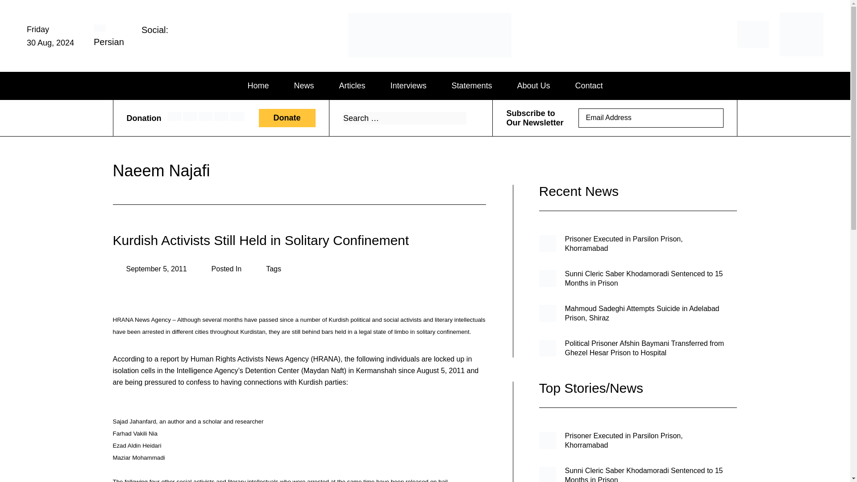 This screenshot has height=482, width=857. Describe the element at coordinates (260, 240) in the screenshot. I see `Kurdish Activists Still Held in Solitary Confinement` at that location.